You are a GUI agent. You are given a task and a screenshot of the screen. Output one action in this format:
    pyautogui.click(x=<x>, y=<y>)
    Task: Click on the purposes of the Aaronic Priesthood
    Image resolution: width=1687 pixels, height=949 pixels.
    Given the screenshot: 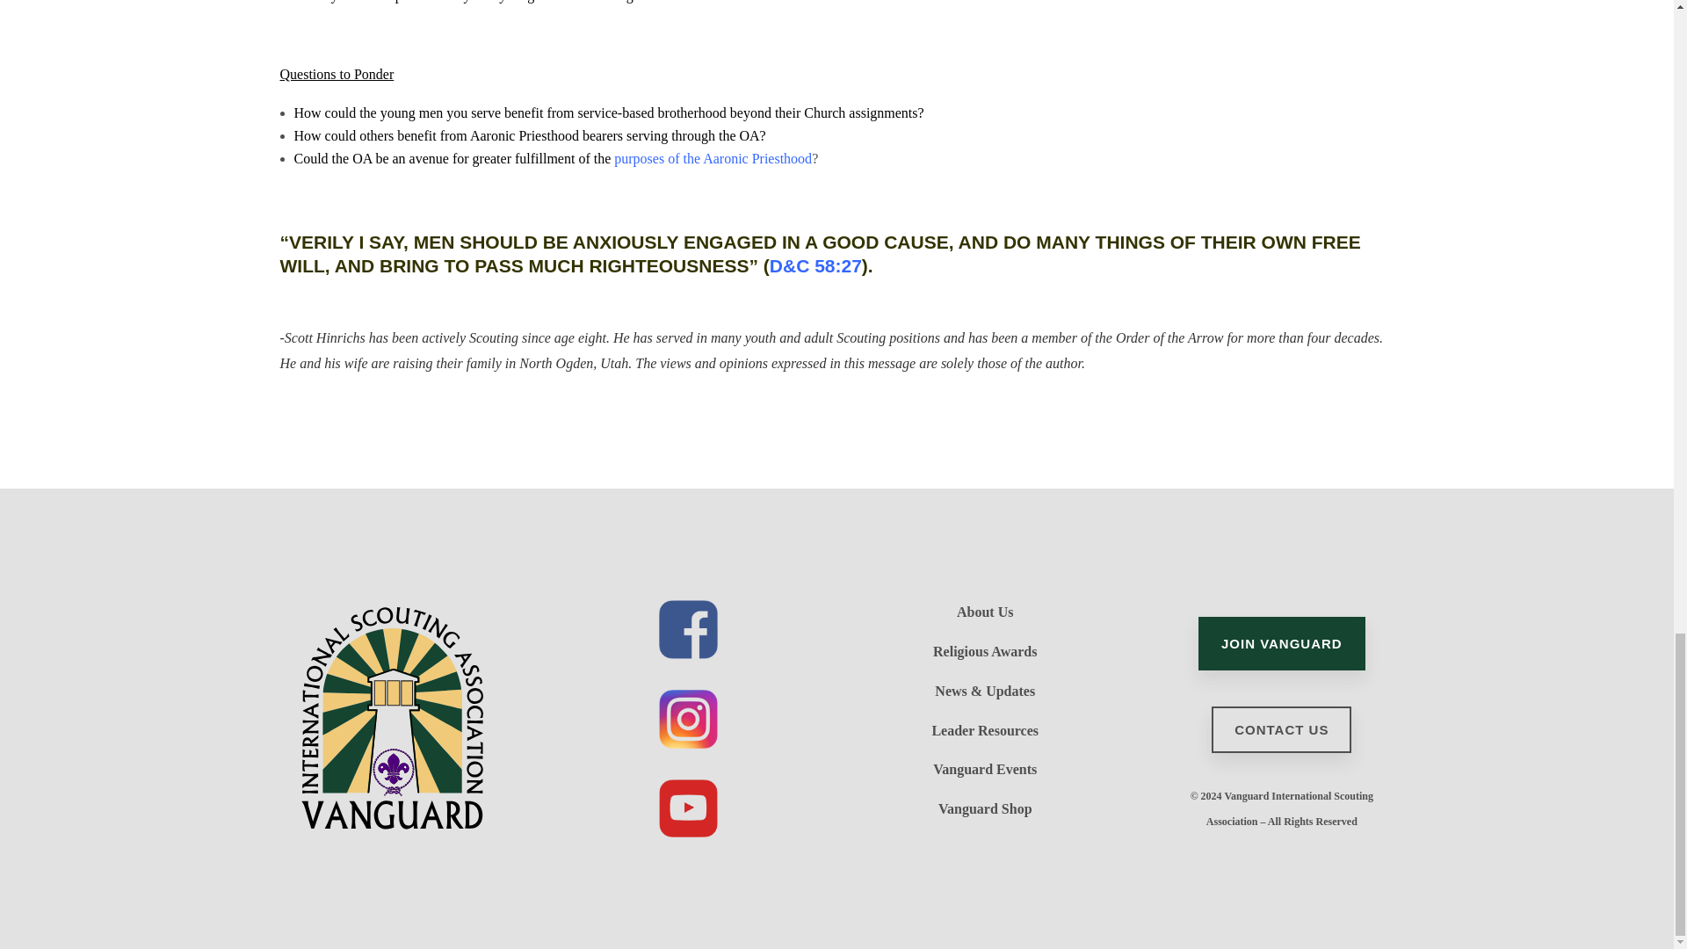 What is the action you would take?
    pyautogui.click(x=712, y=158)
    